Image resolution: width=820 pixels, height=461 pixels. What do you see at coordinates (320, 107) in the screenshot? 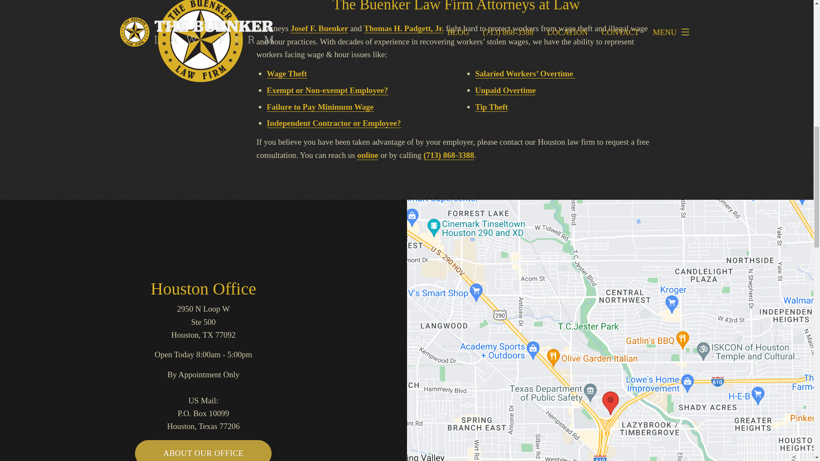
I see `Failure to Pay Minimum Wage` at bounding box center [320, 107].